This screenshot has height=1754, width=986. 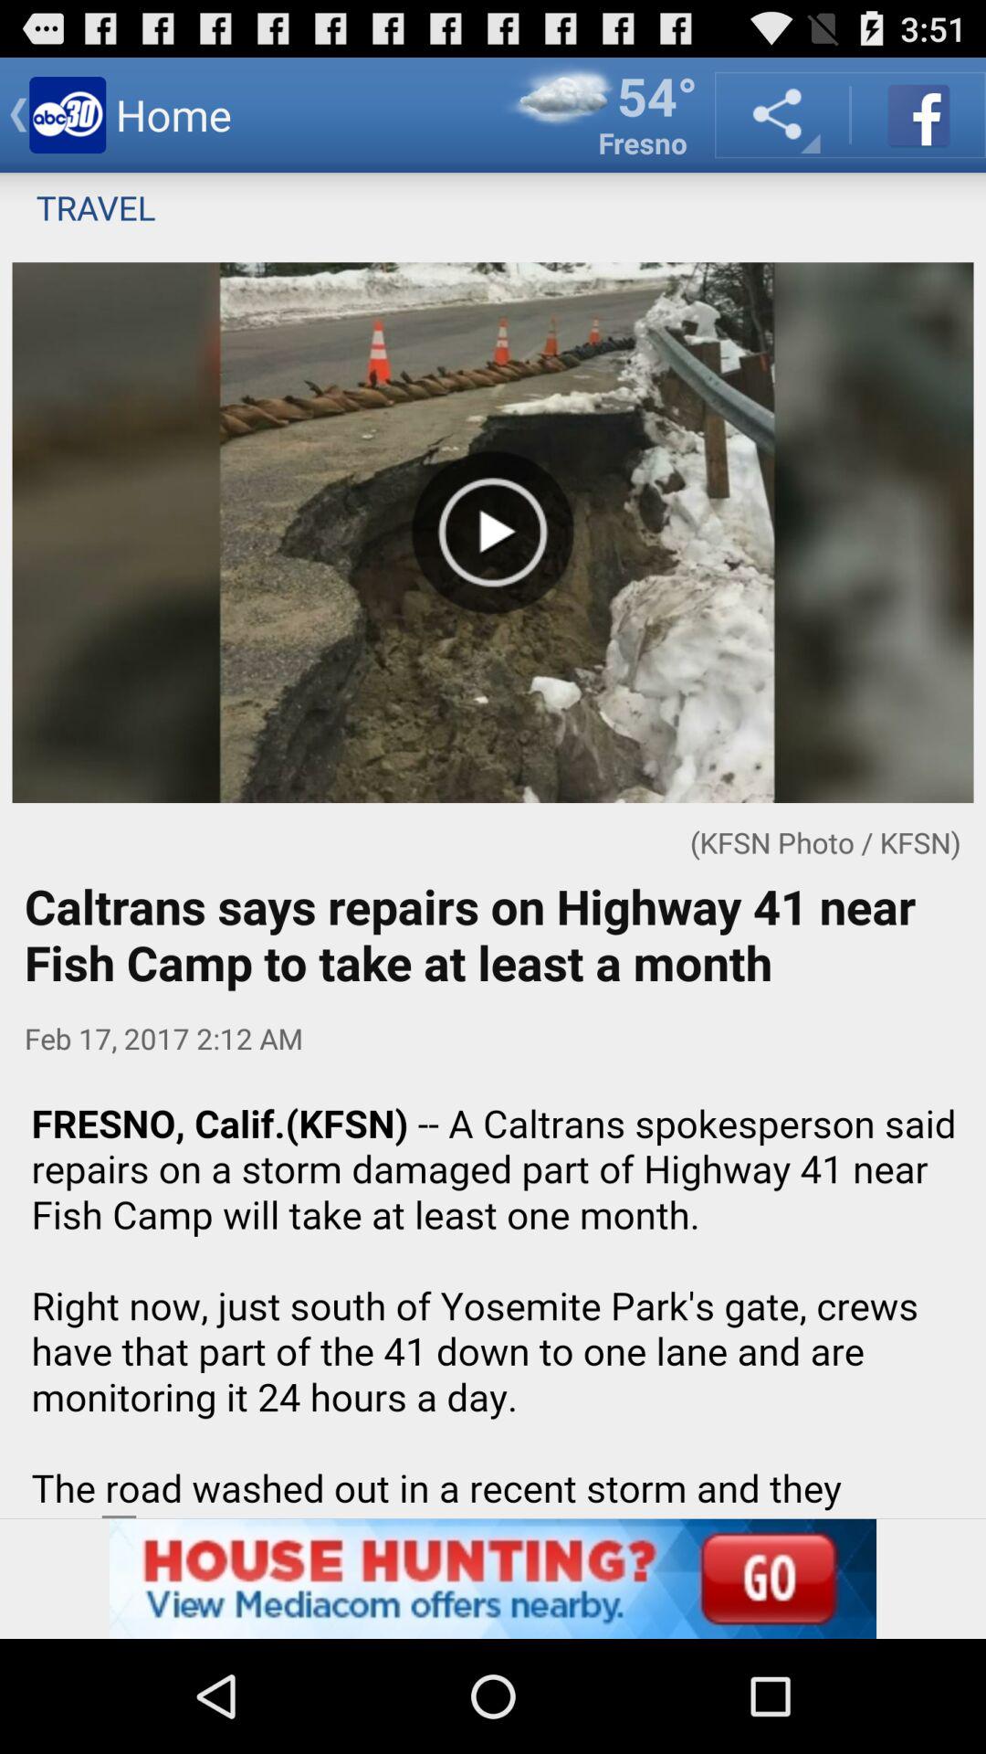 What do you see at coordinates (493, 1299) in the screenshot?
I see `advatisment` at bounding box center [493, 1299].